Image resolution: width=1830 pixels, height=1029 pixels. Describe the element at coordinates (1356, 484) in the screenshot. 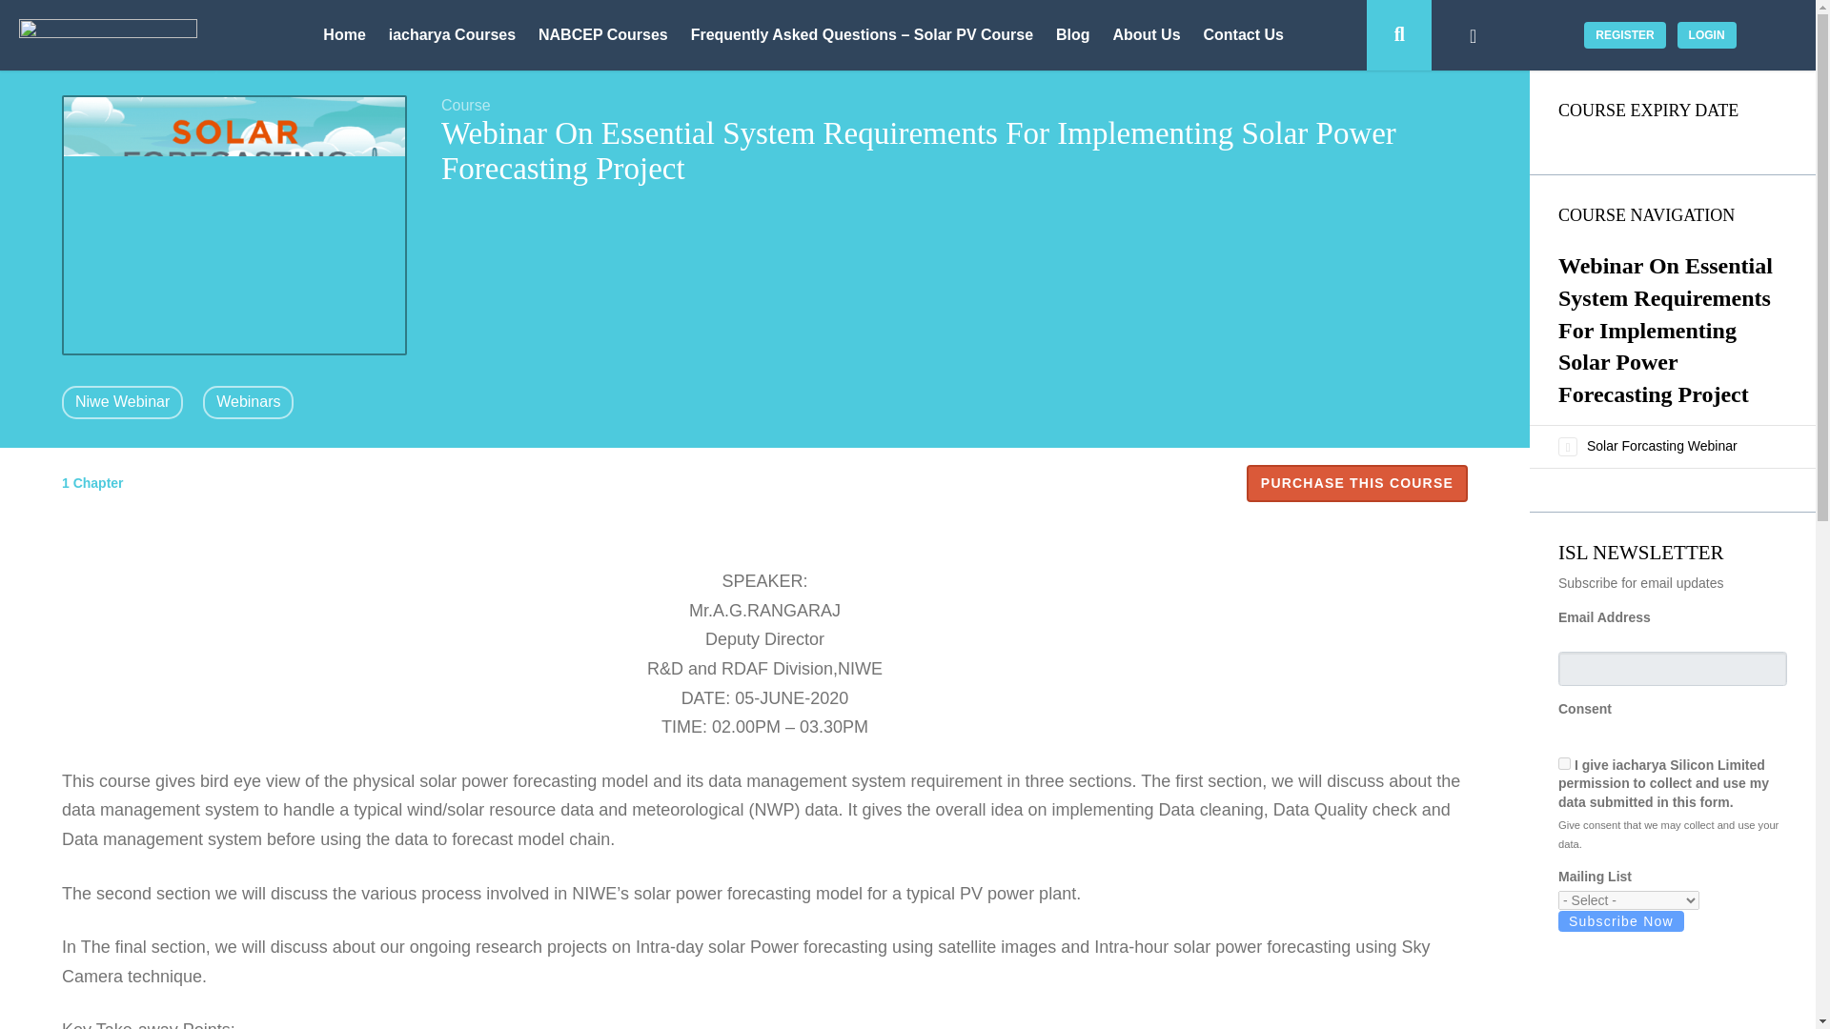

I see `Purchase this Course` at that location.